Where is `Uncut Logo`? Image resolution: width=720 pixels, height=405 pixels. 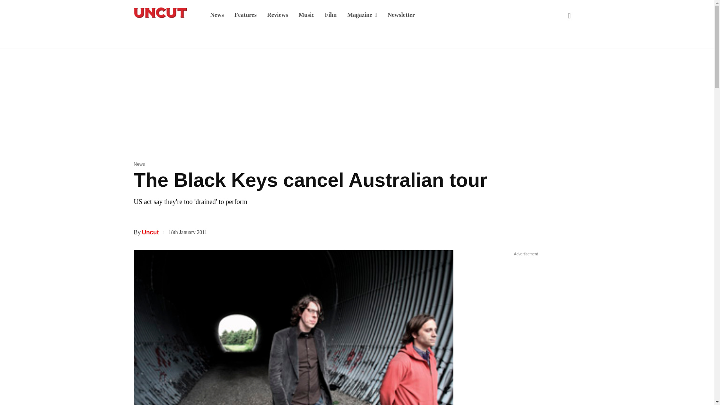
Uncut Logo is located at coordinates (160, 13).